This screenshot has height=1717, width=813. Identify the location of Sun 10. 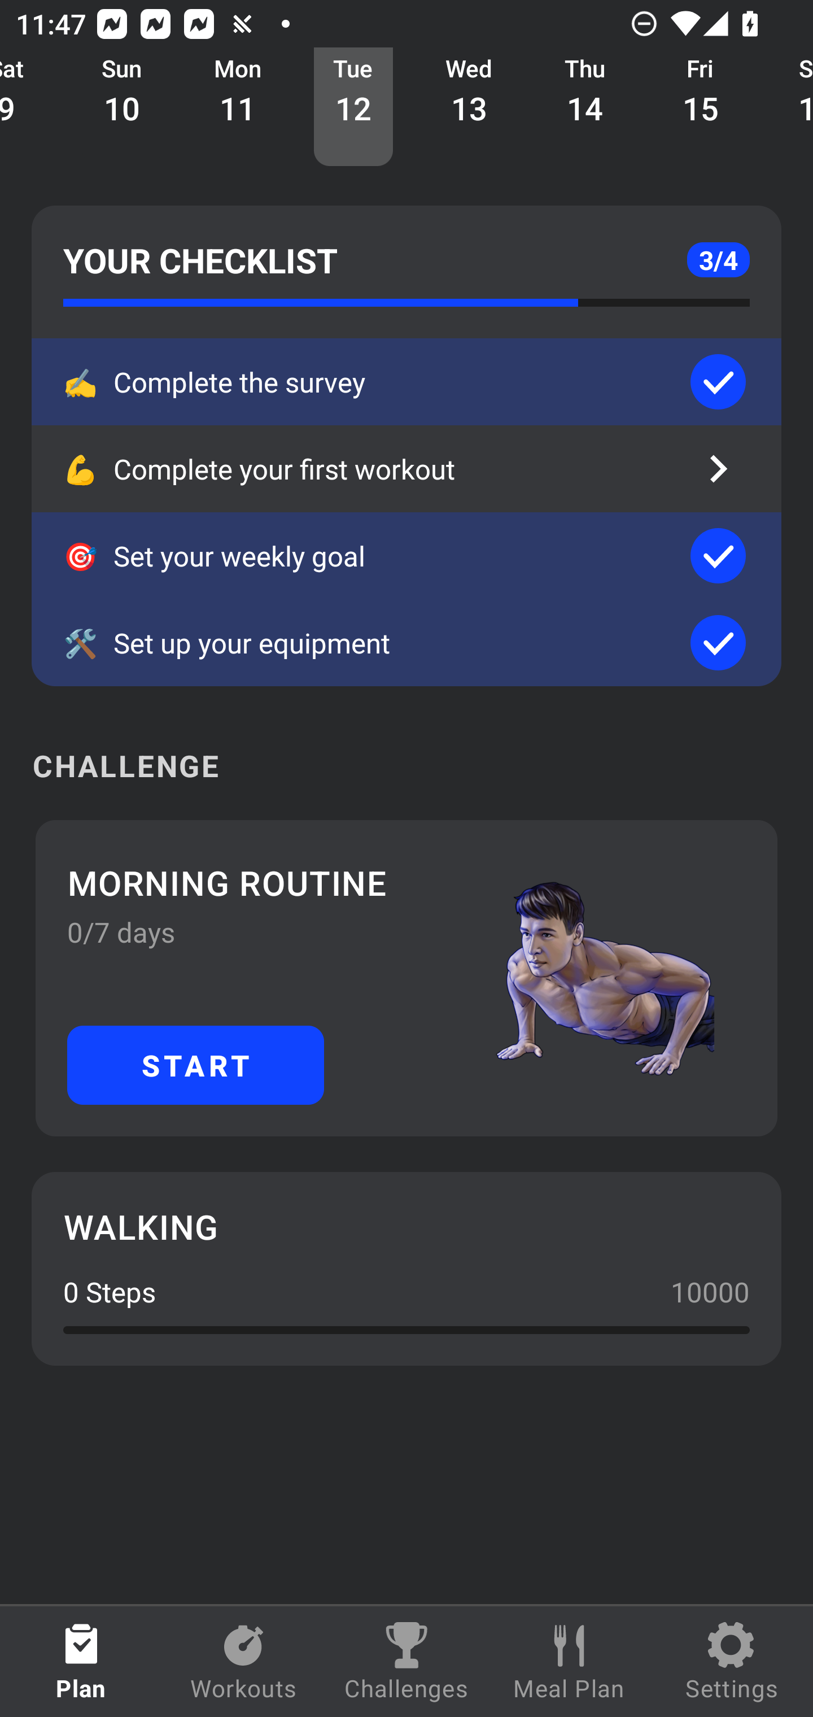
(122, 107).